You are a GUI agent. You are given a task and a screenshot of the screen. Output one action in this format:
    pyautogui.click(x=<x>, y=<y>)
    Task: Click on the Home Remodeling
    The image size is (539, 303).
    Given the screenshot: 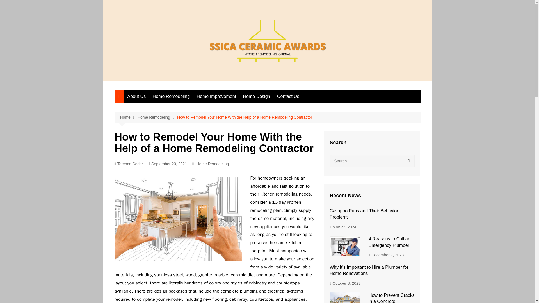 What is the action you would take?
    pyautogui.click(x=212, y=164)
    